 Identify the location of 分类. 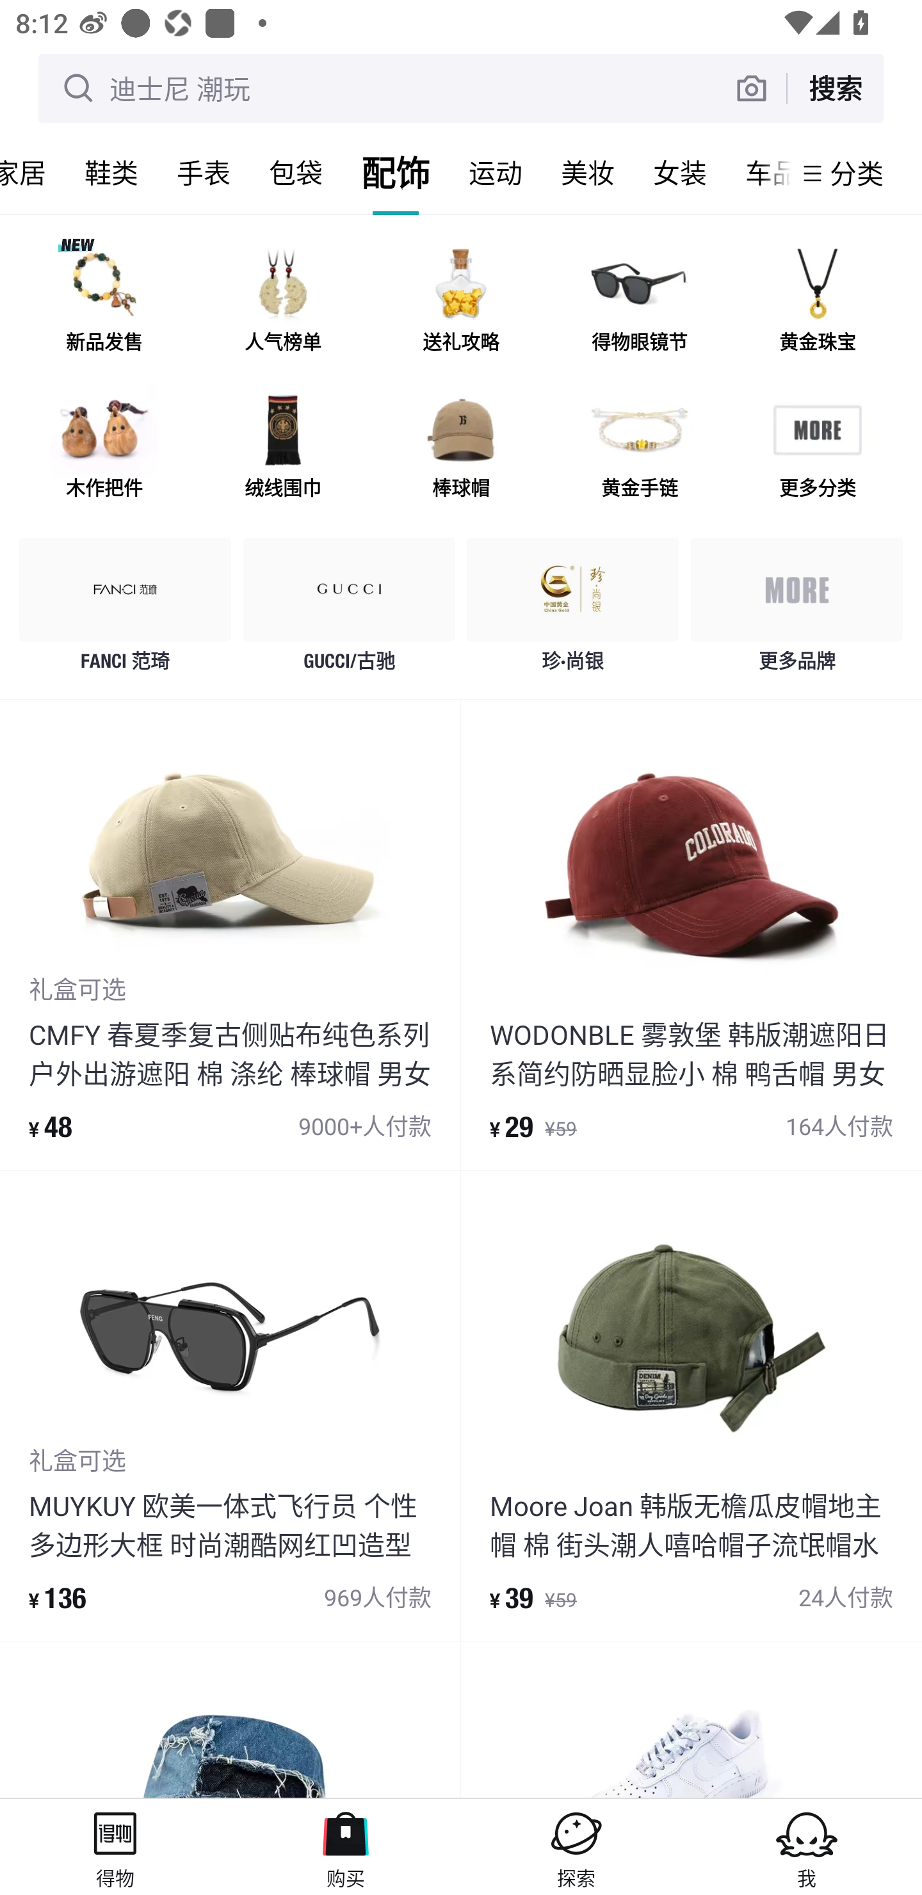
(857, 173).